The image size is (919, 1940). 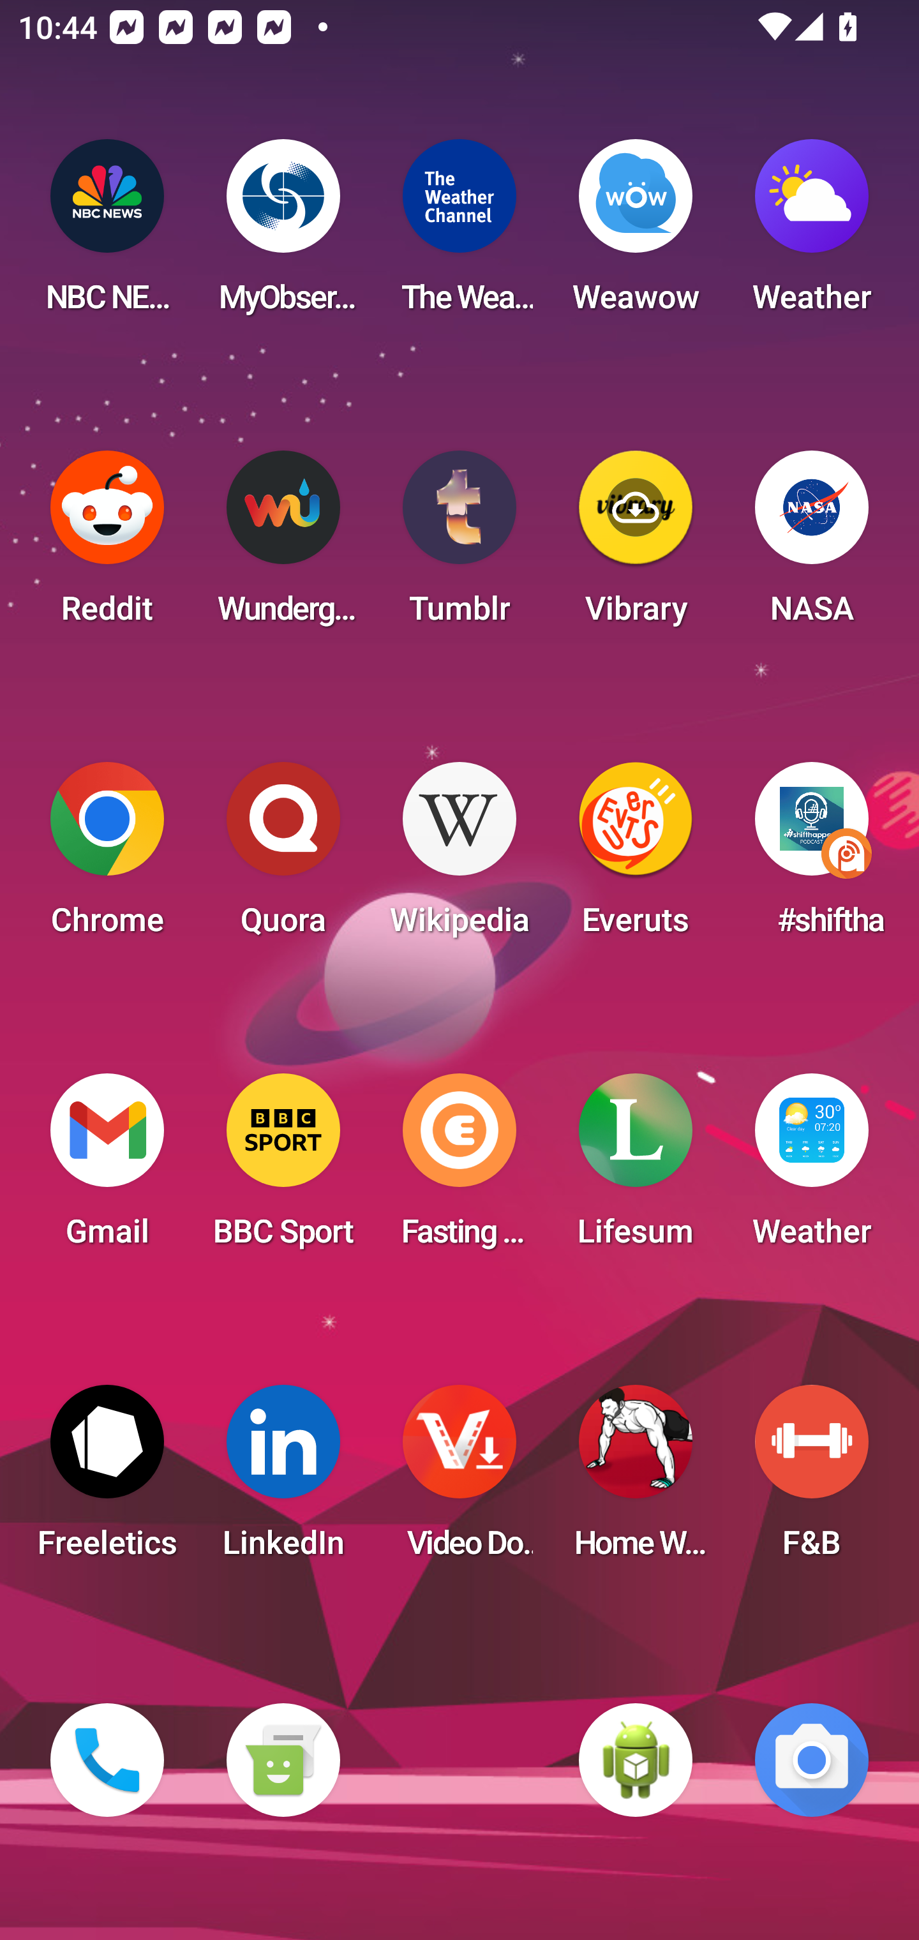 What do you see at coordinates (459, 856) in the screenshot?
I see `Wikipedia` at bounding box center [459, 856].